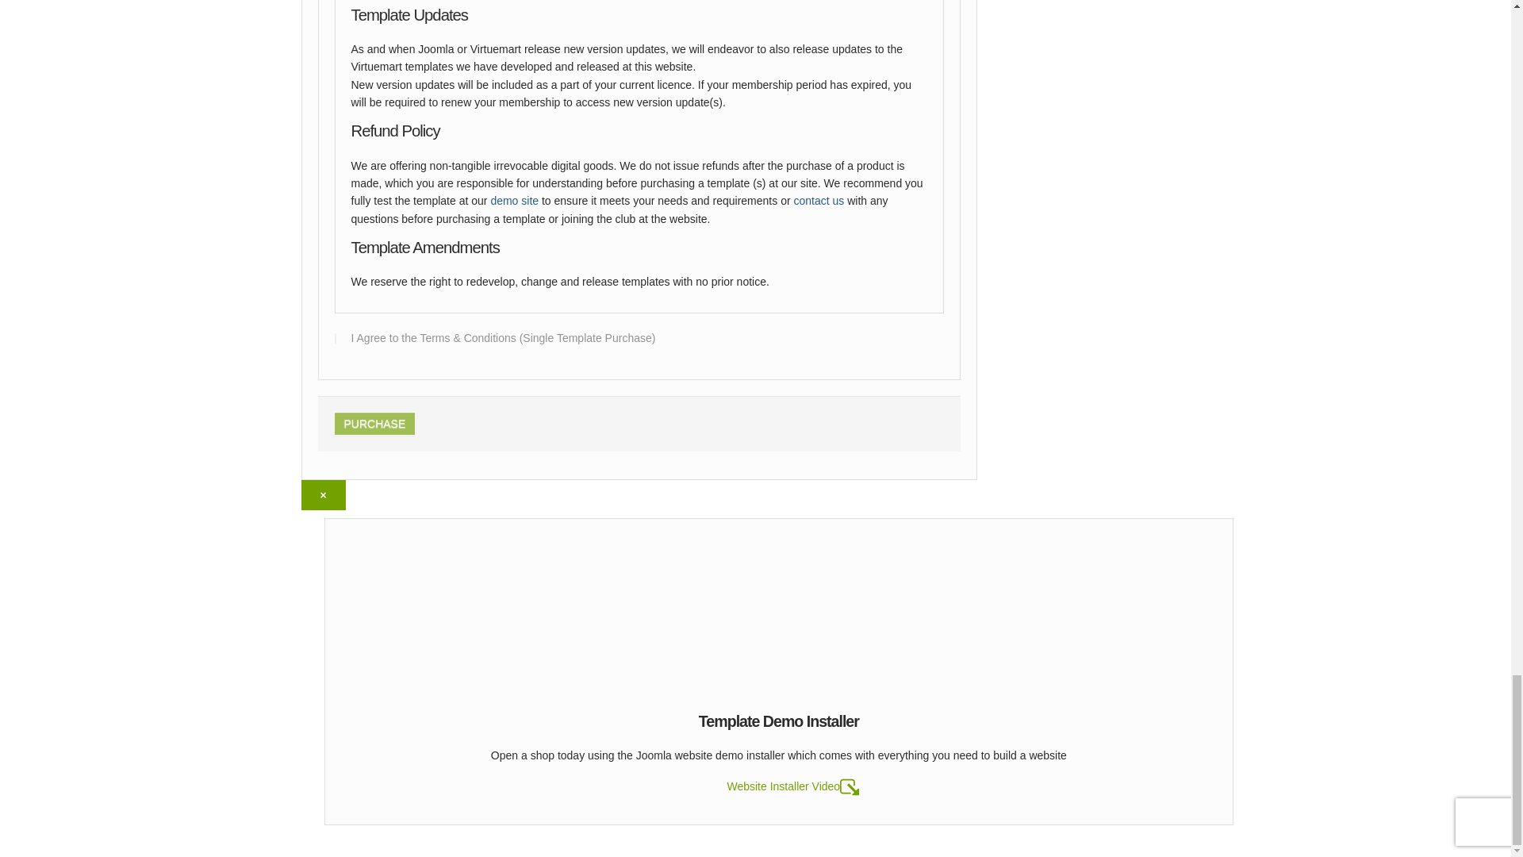 This screenshot has height=857, width=1523. I want to click on contact us, so click(819, 201).